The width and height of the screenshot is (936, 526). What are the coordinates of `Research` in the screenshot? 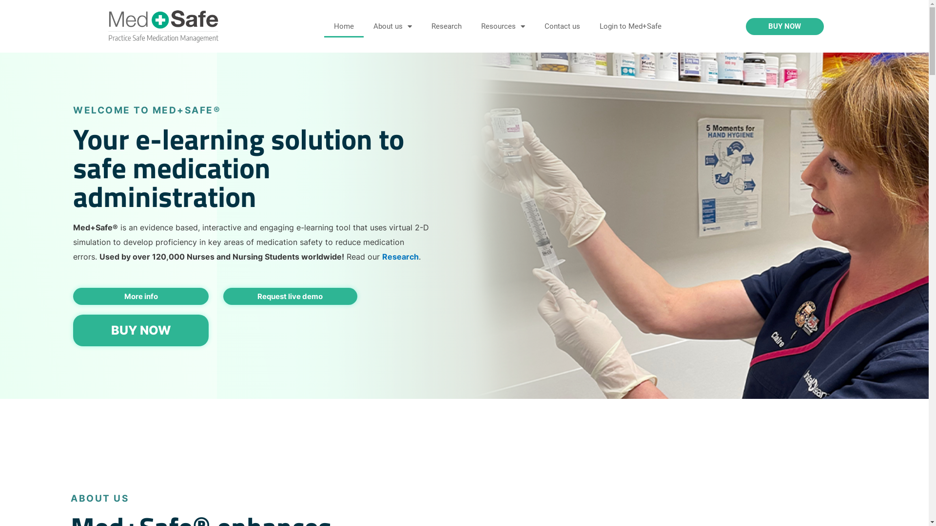 It's located at (401, 257).